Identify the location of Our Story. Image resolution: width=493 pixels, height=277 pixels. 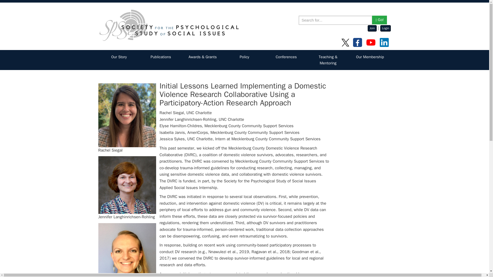
(119, 57).